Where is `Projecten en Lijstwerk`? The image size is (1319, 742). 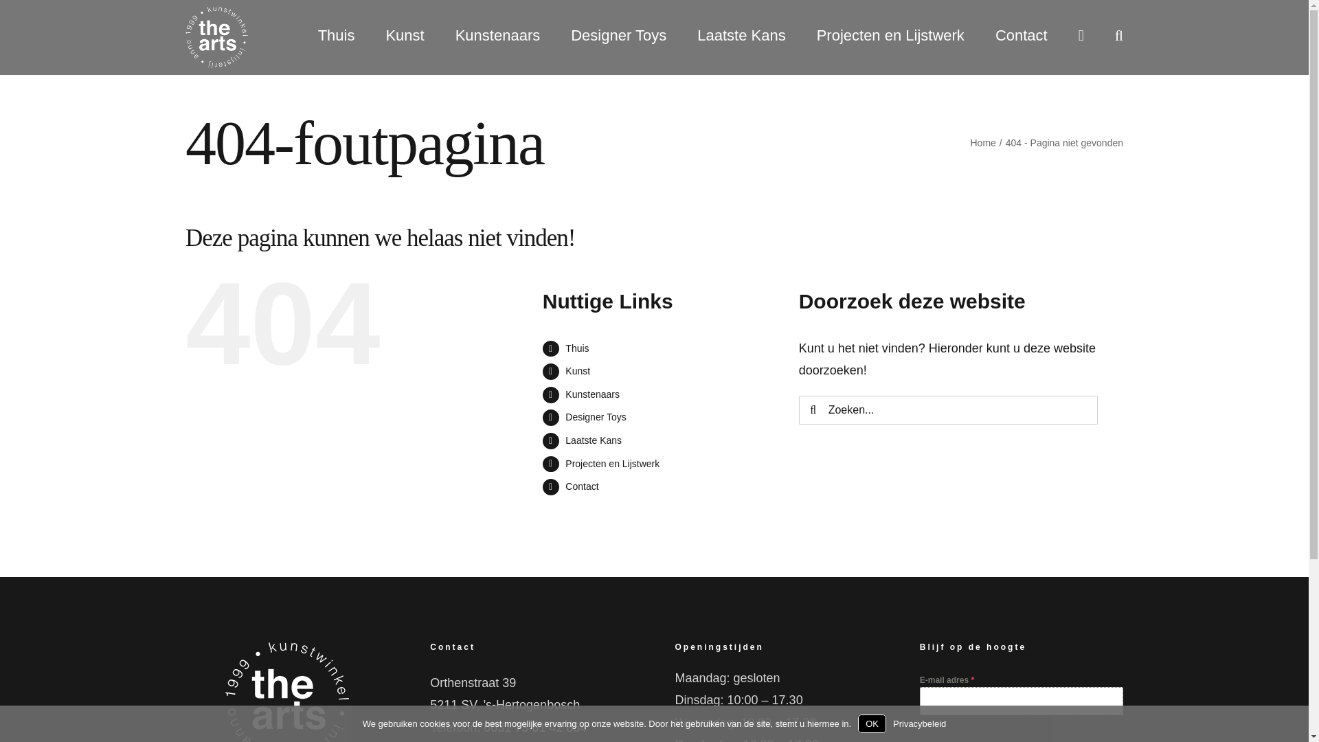 Projecten en Lijstwerk is located at coordinates (890, 34).